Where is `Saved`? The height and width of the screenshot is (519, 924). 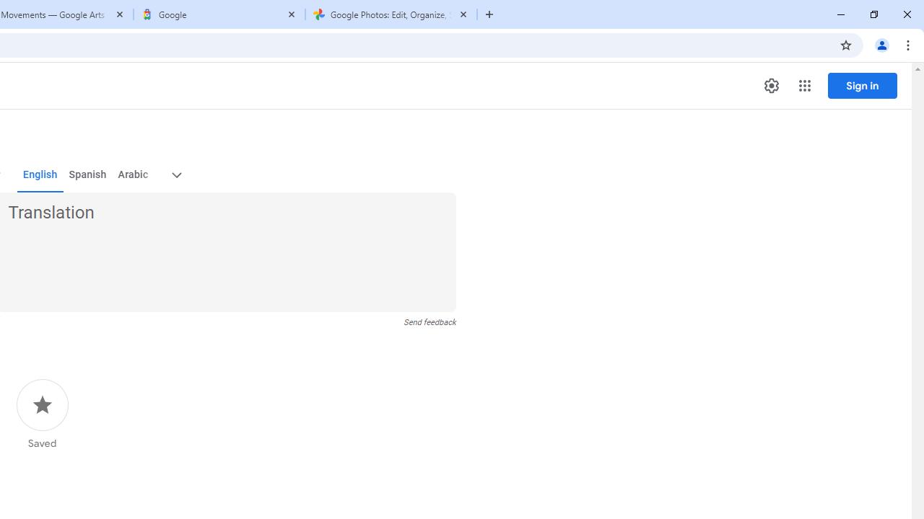
Saved is located at coordinates (42, 414).